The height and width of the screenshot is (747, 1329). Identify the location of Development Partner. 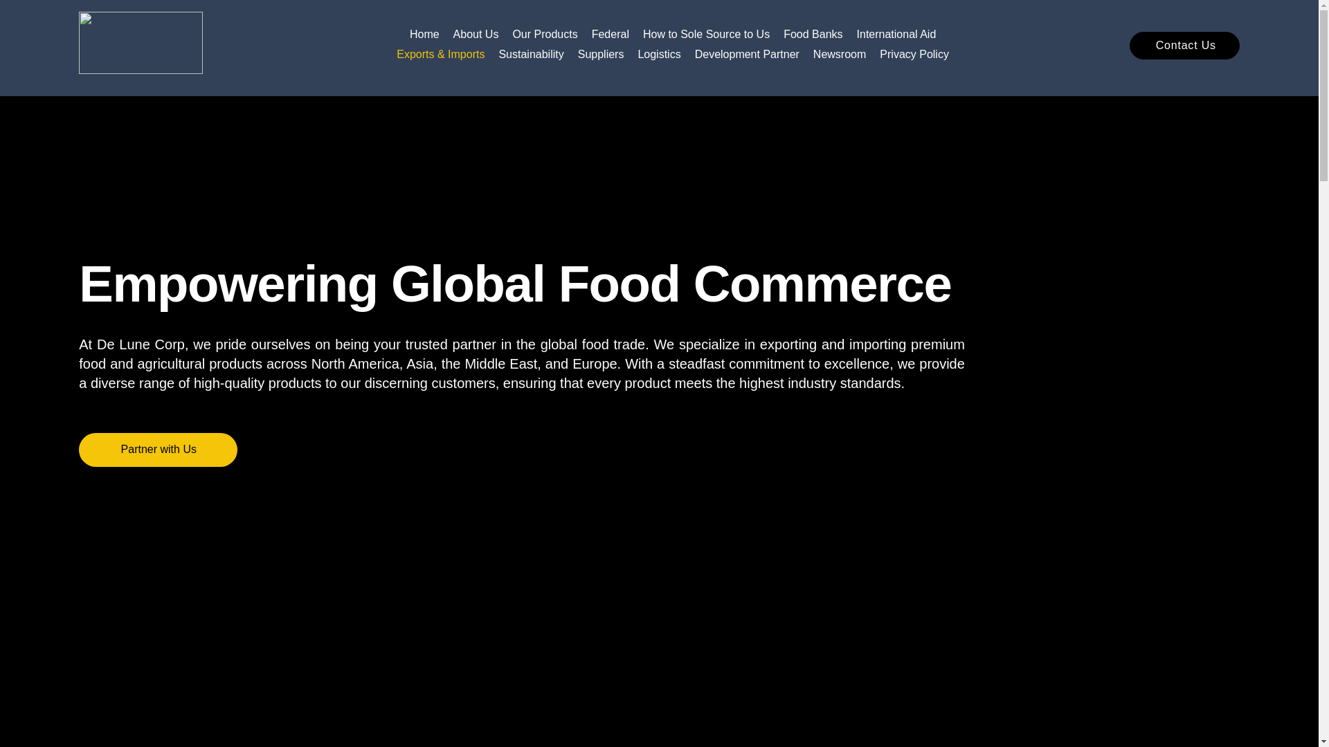
(748, 54).